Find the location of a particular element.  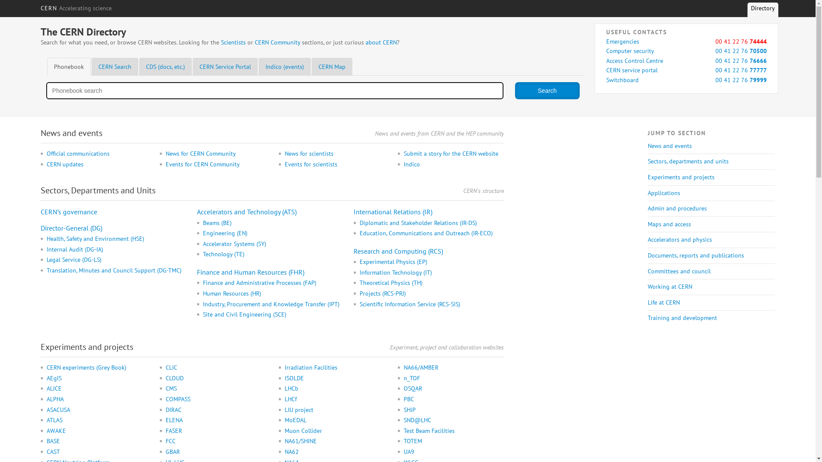

Finance and Administrative Processes (FAP) is located at coordinates (275, 283).